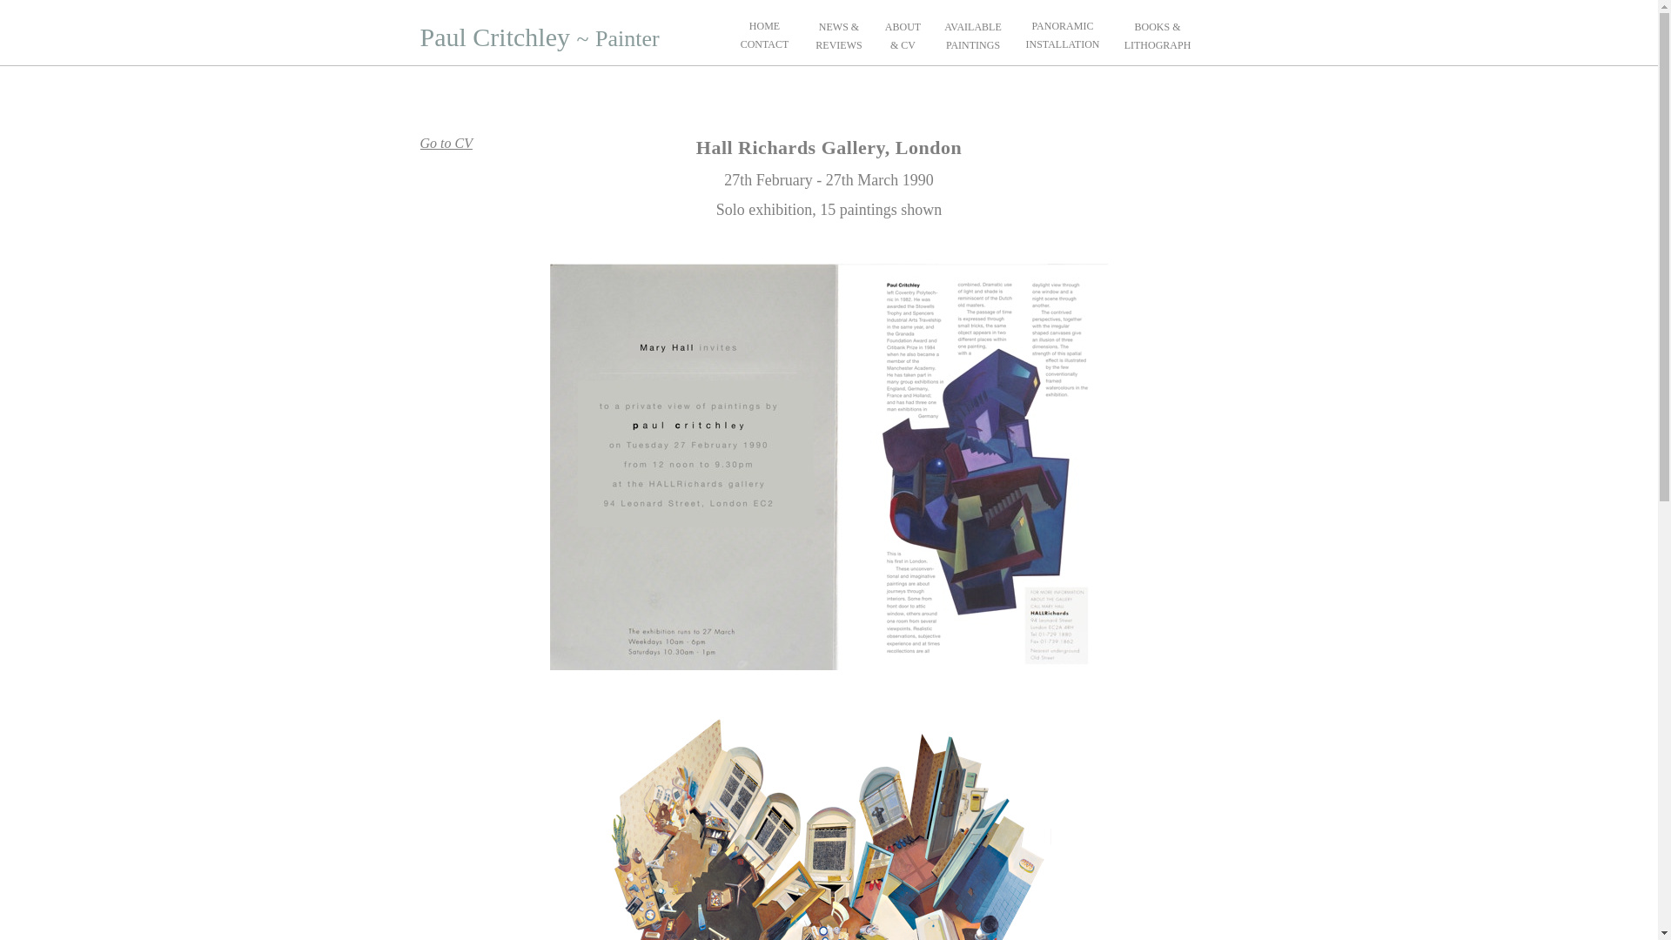 The width and height of the screenshot is (1671, 940). Describe the element at coordinates (1062, 44) in the screenshot. I see `INSTALLATION` at that location.